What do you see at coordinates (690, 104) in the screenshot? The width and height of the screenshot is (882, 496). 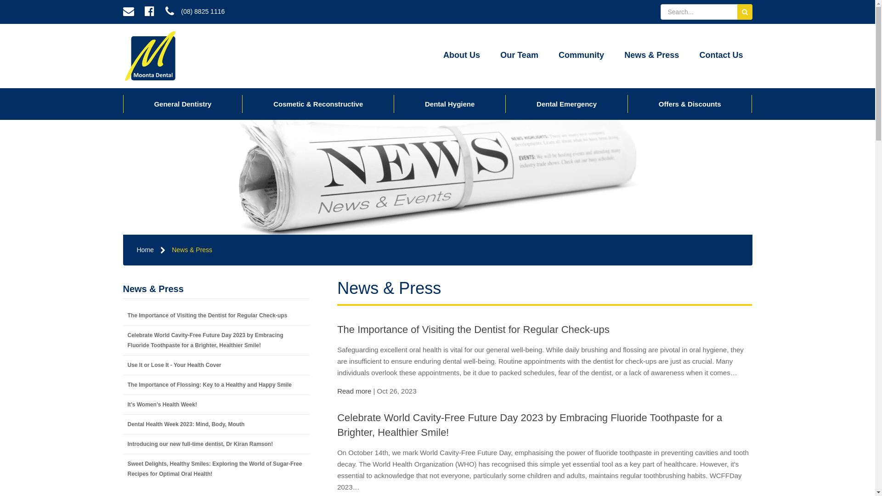 I see `Offers & Discounts` at bounding box center [690, 104].